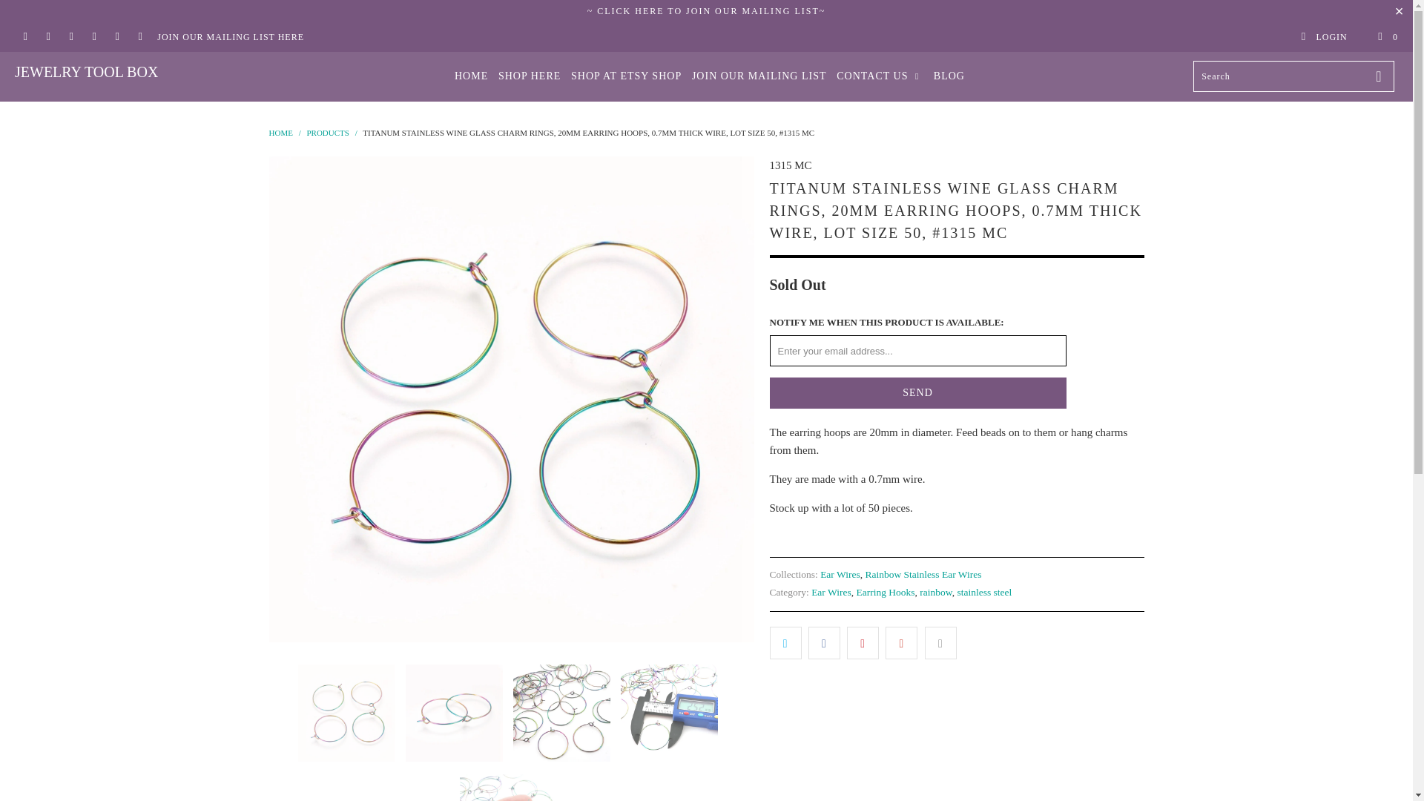  Describe the element at coordinates (327, 132) in the screenshot. I see `Products` at that location.